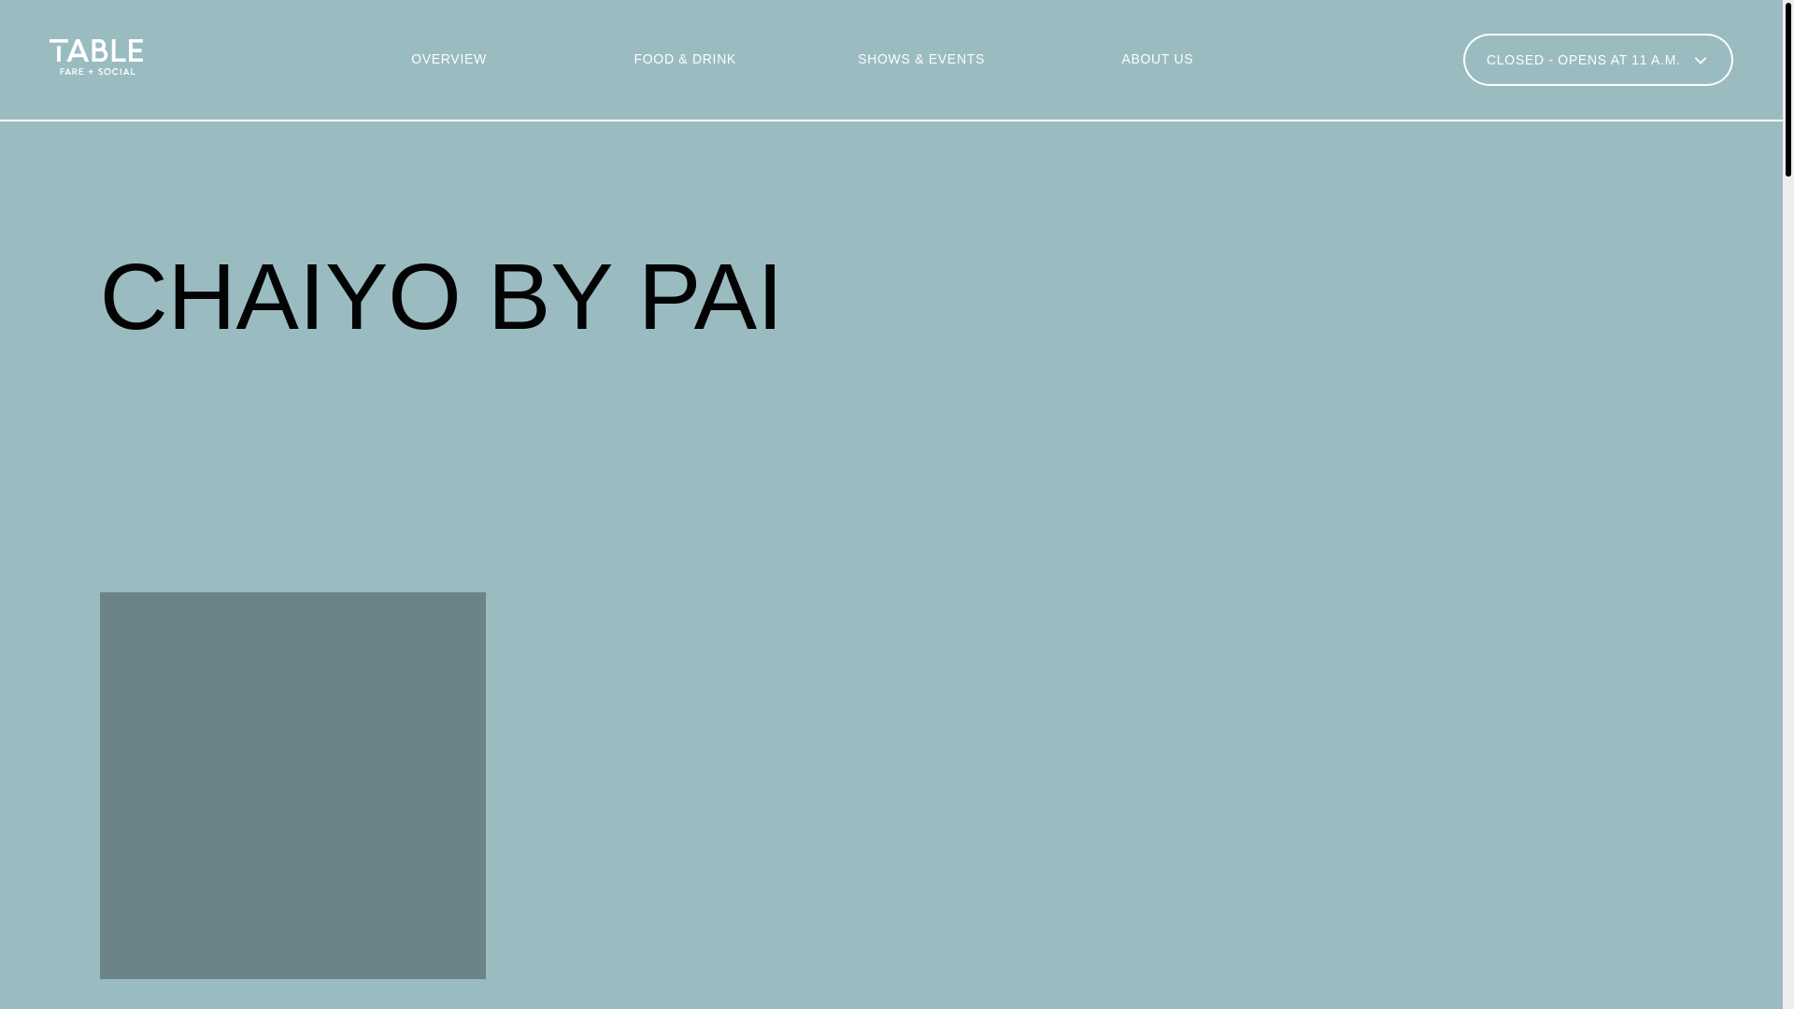  What do you see at coordinates (1157, 59) in the screenshot?
I see `ABOUT US` at bounding box center [1157, 59].